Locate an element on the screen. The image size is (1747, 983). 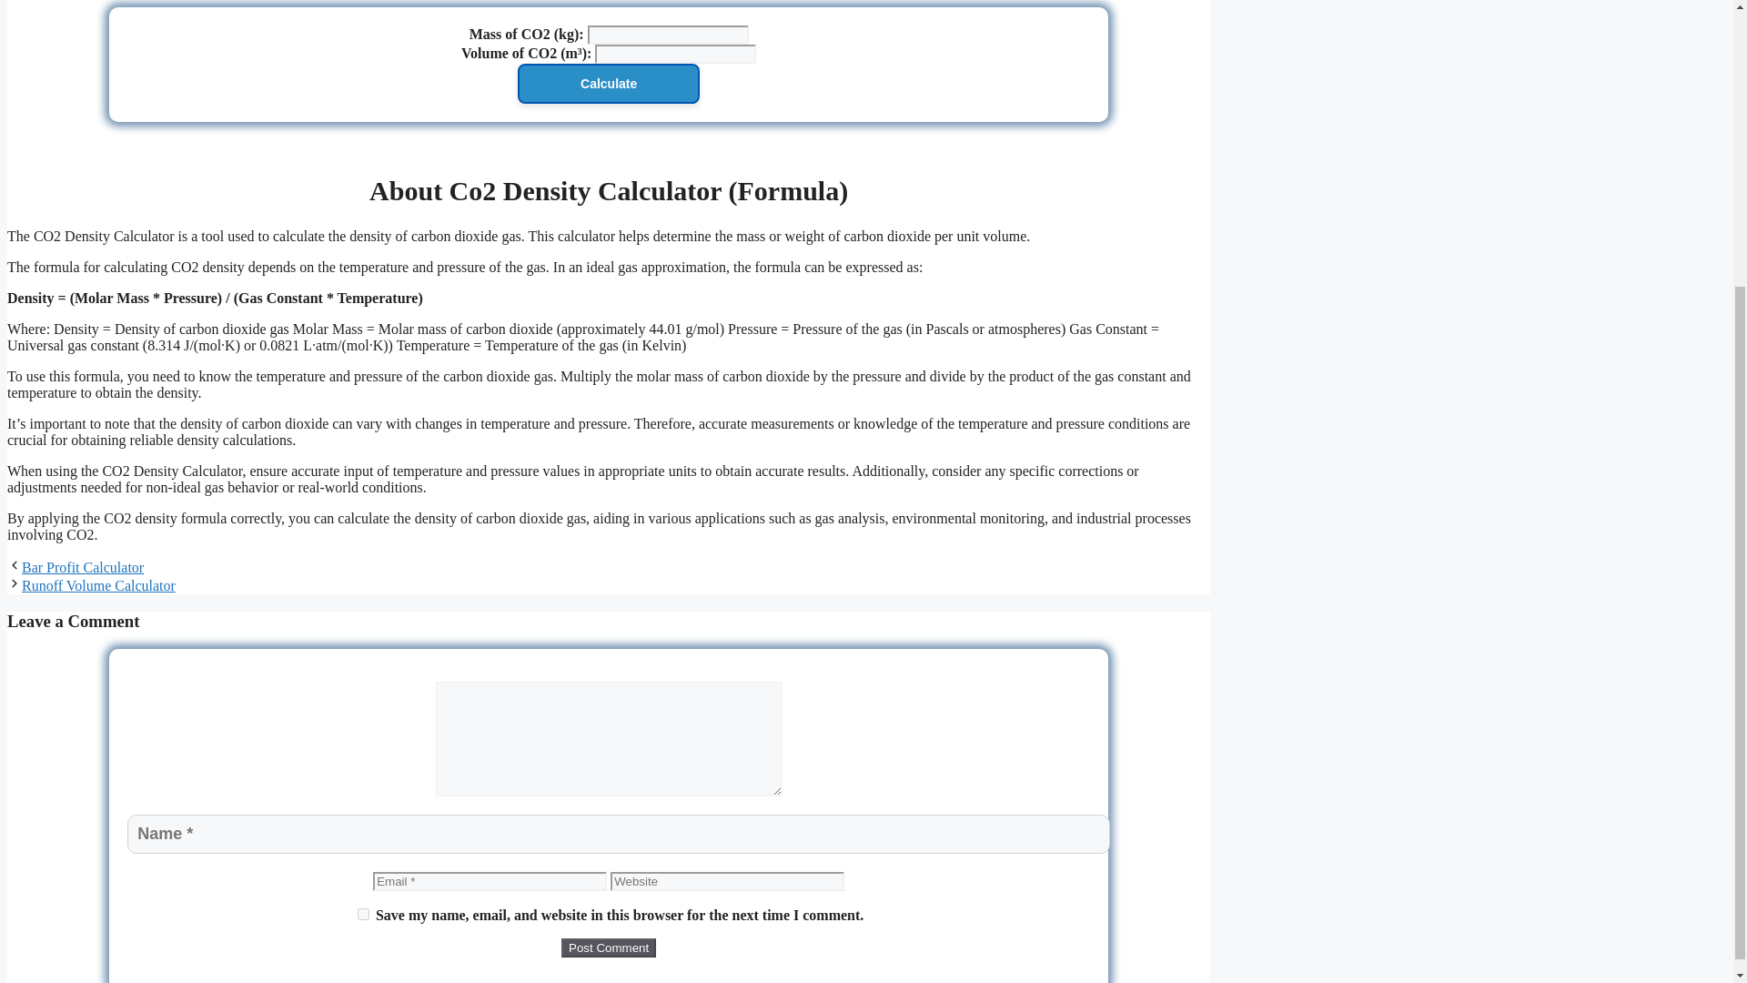
Runoff Volume Calculator is located at coordinates (98, 586).